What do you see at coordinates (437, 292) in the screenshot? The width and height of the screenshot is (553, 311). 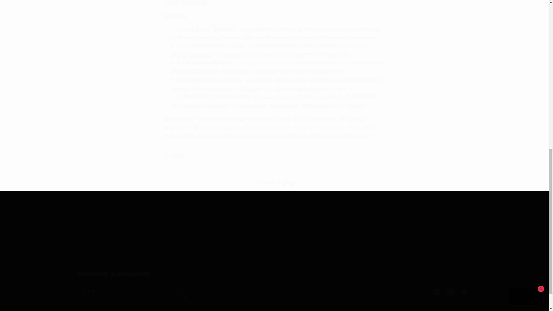 I see `Share` at bounding box center [437, 292].